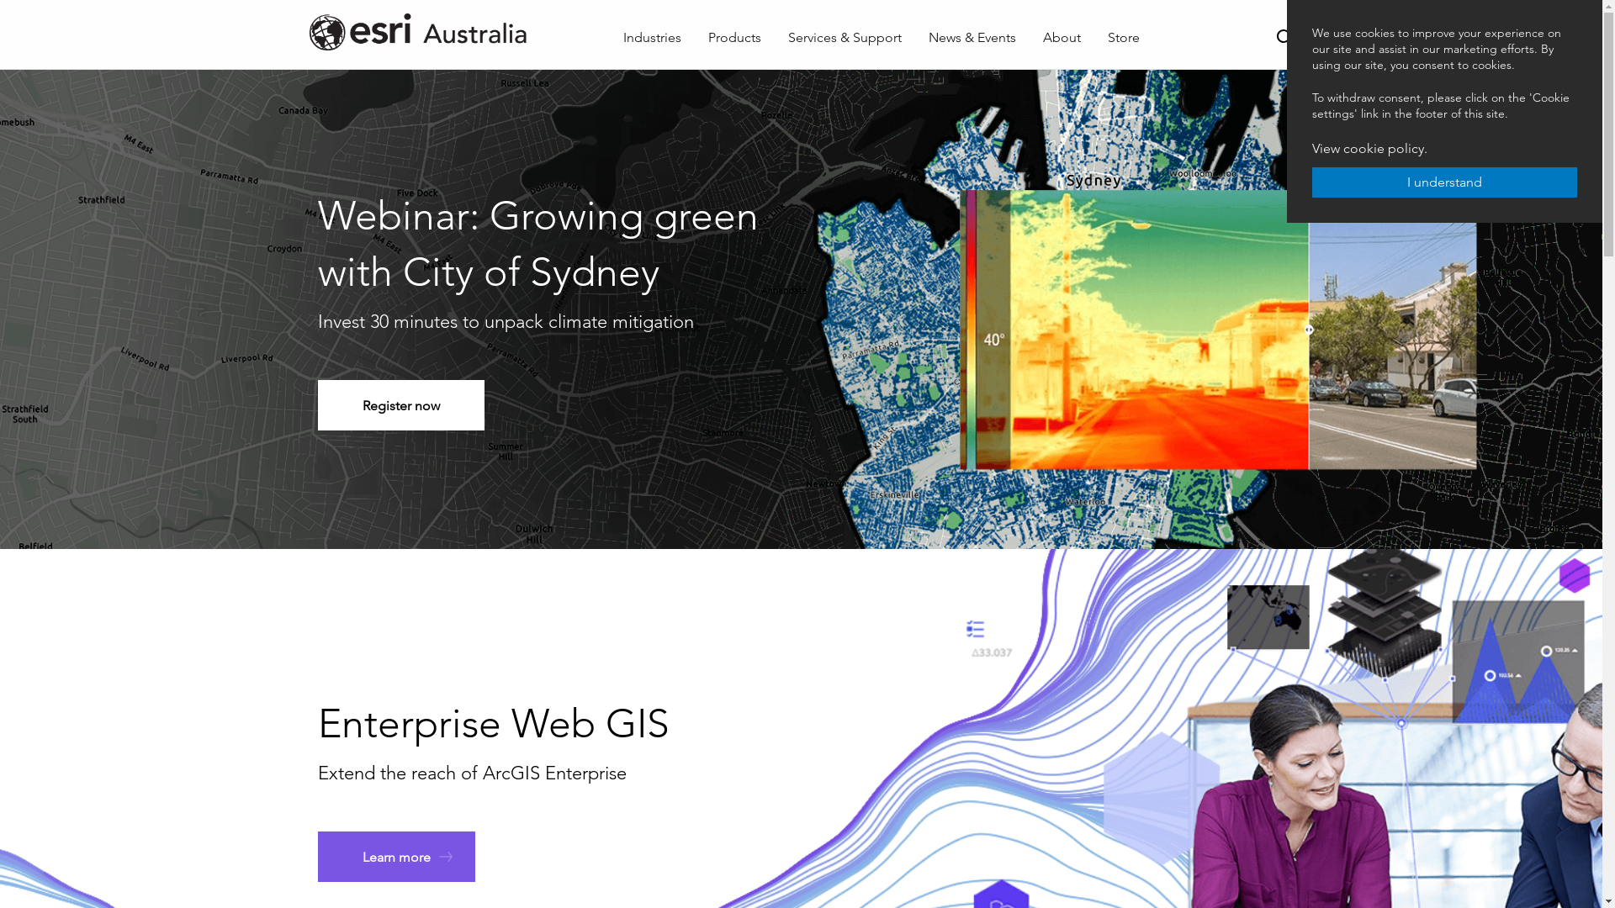  Describe the element at coordinates (972, 38) in the screenshot. I see `News & Events` at that location.